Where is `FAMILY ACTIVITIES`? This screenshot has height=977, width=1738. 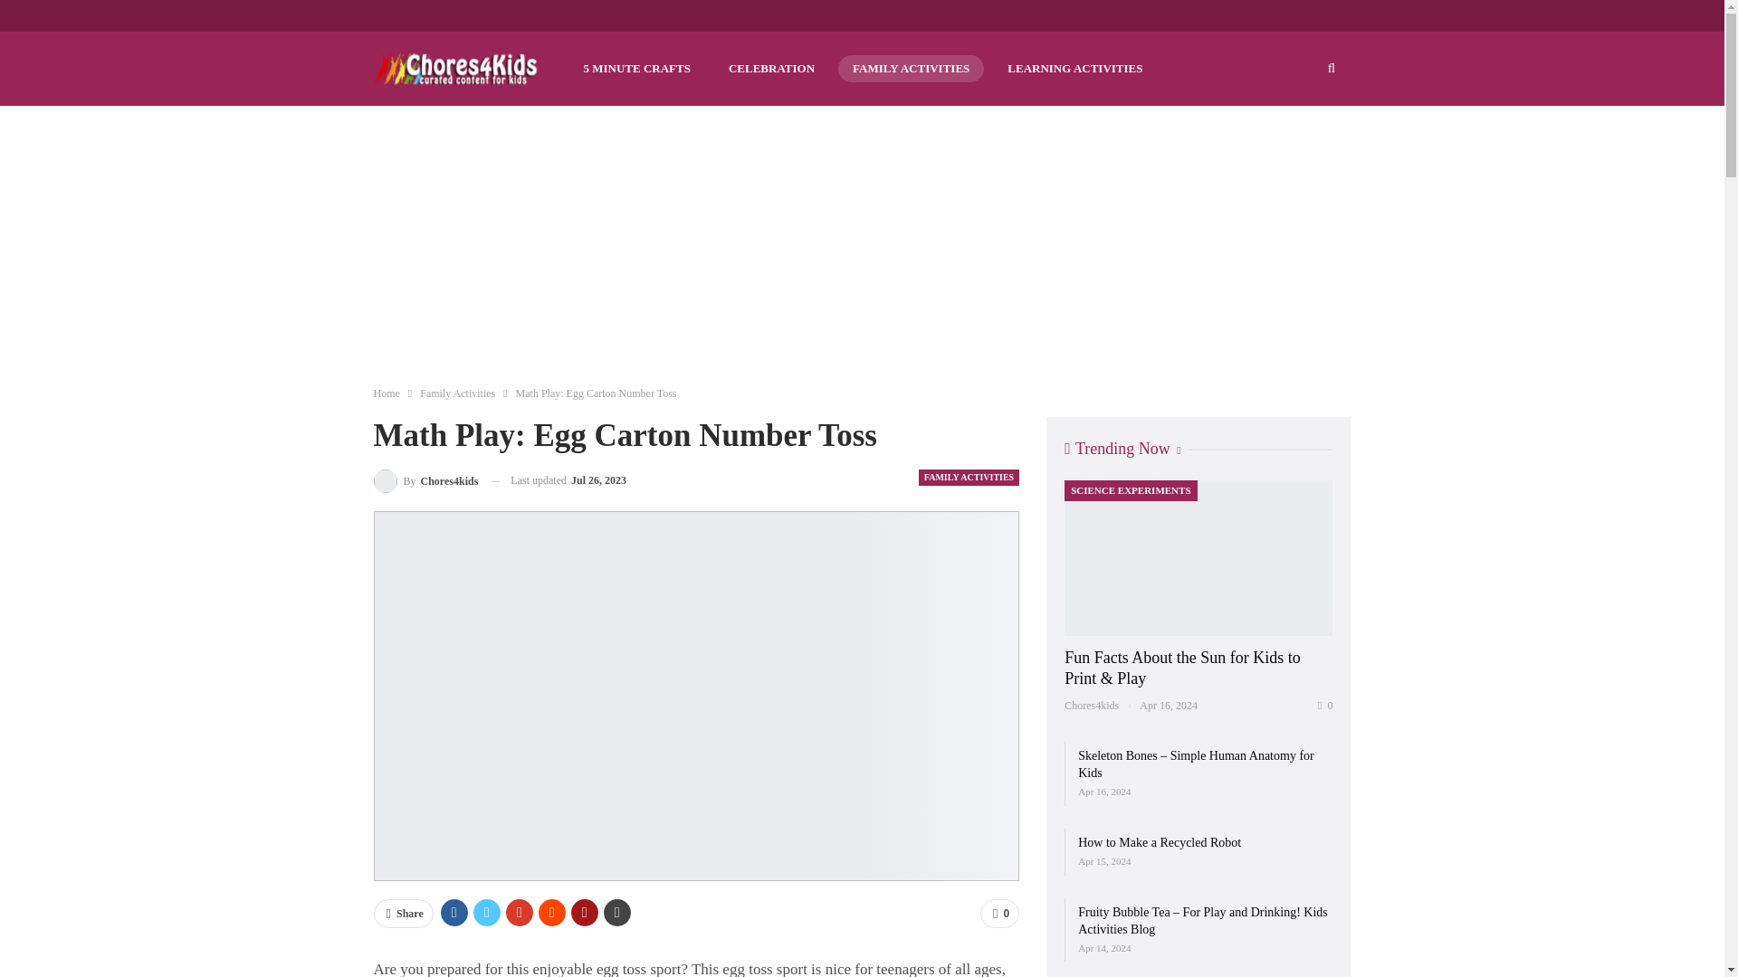 FAMILY ACTIVITIES is located at coordinates (911, 68).